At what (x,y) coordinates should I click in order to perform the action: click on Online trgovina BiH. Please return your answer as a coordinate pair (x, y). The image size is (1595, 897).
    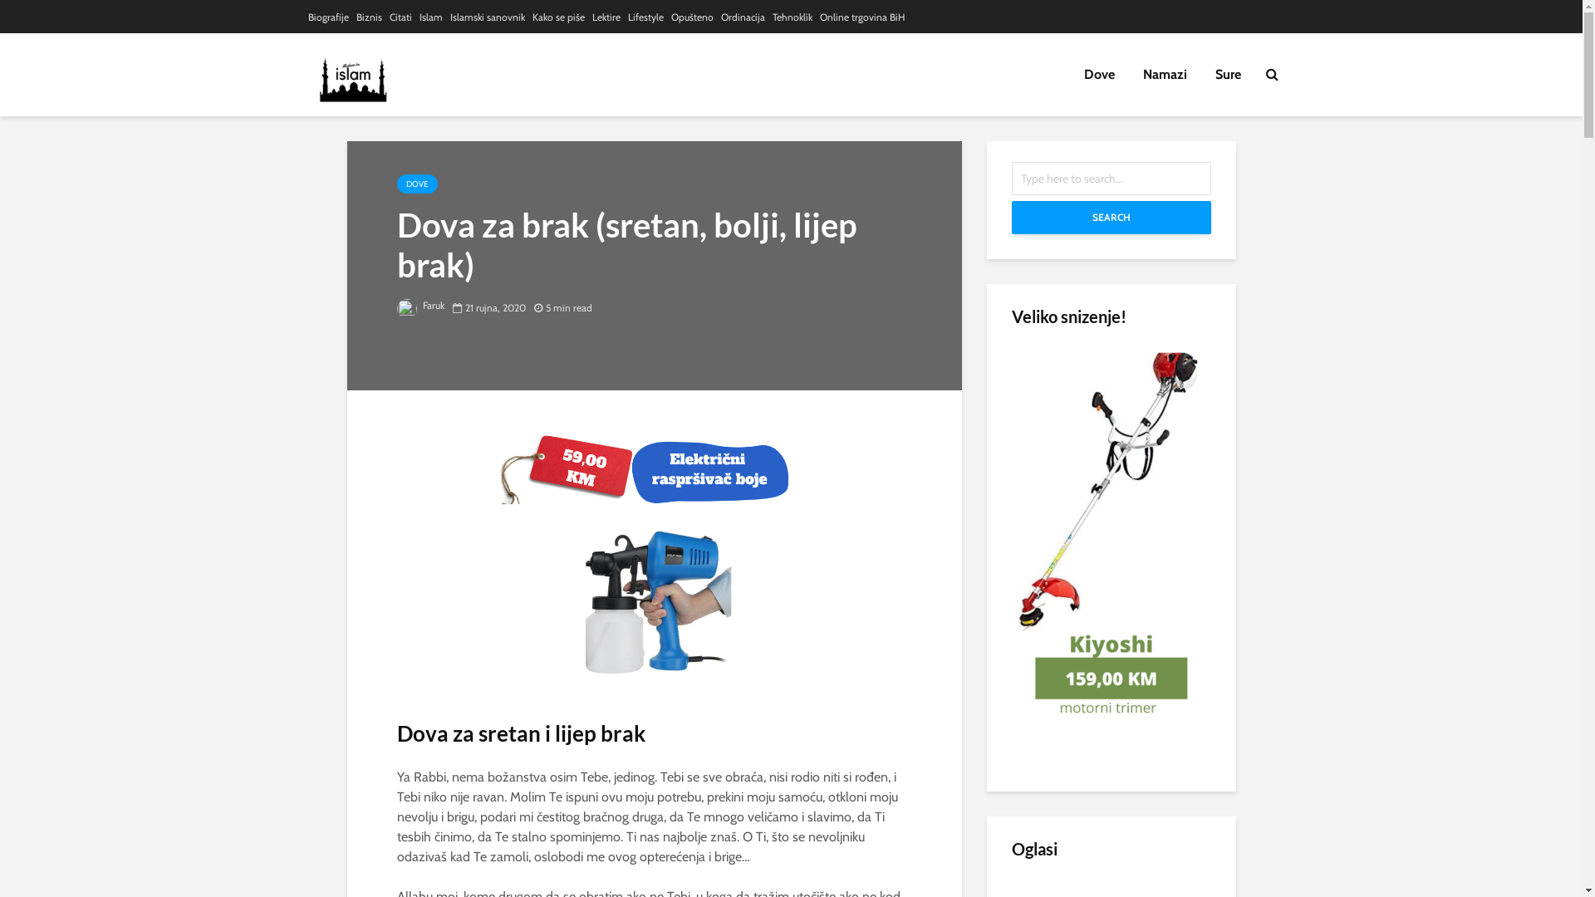
    Looking at the image, I should click on (861, 17).